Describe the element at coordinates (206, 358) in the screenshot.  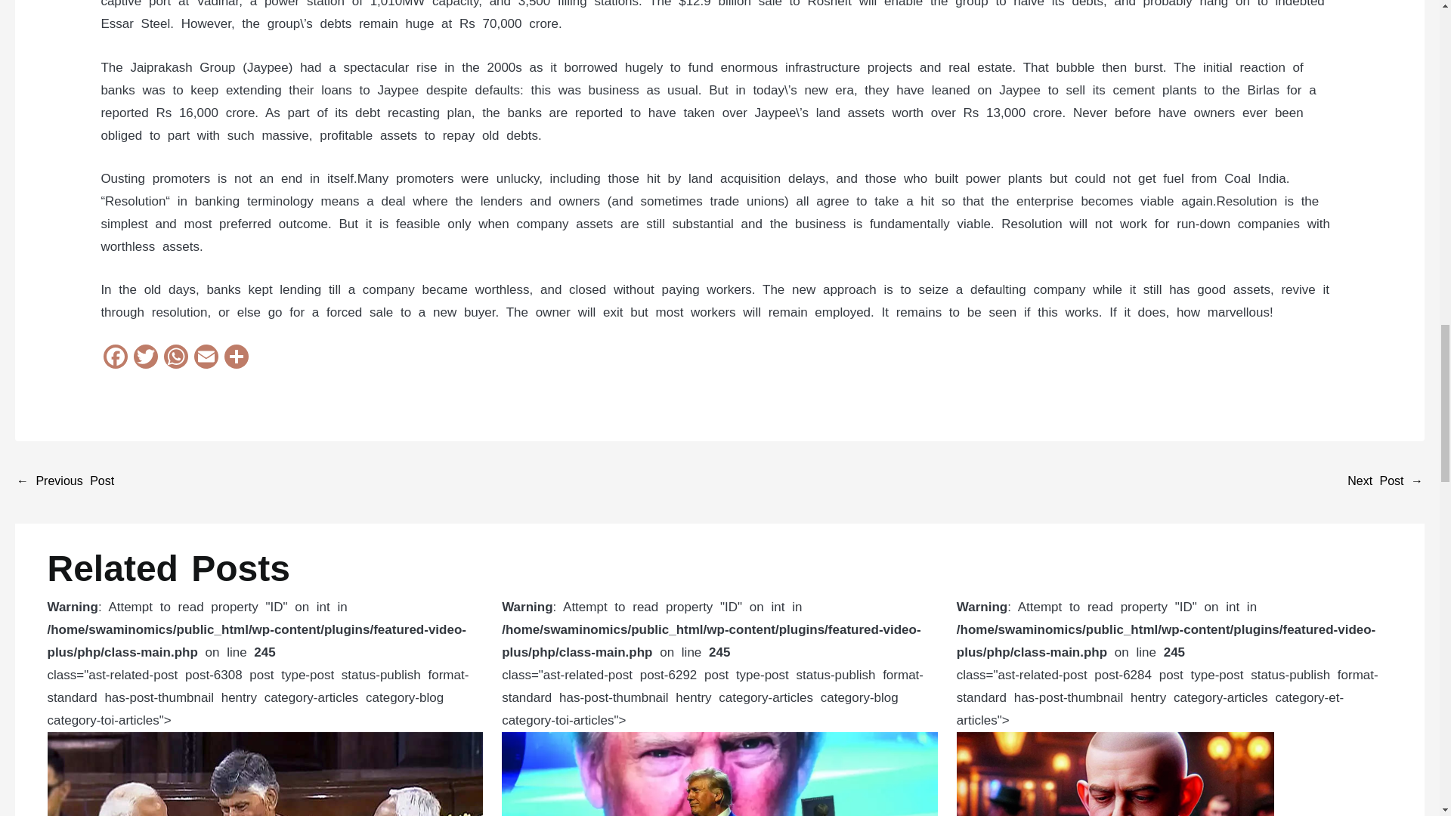
I see `Email` at that location.